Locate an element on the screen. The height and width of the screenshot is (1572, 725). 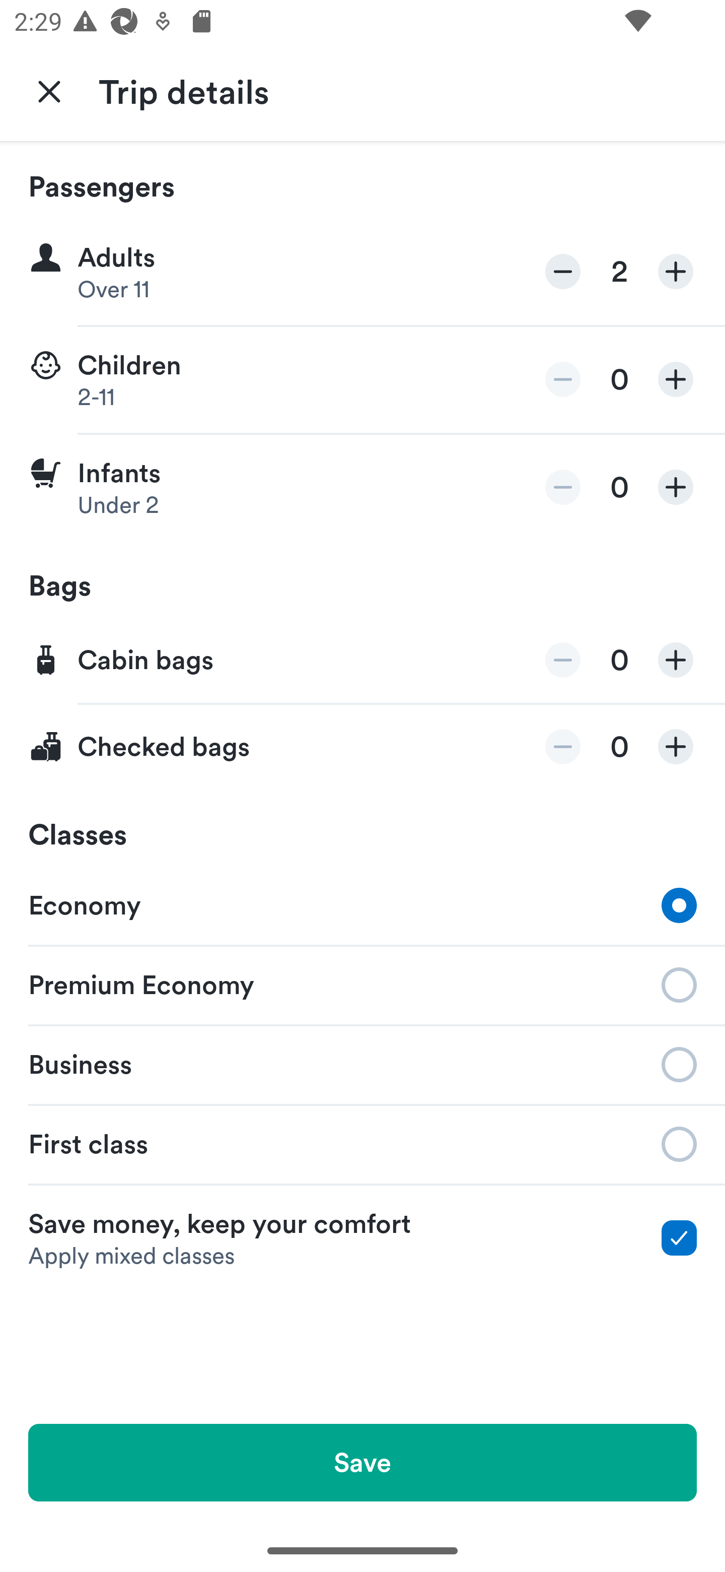
Remove is located at coordinates (563, 272).